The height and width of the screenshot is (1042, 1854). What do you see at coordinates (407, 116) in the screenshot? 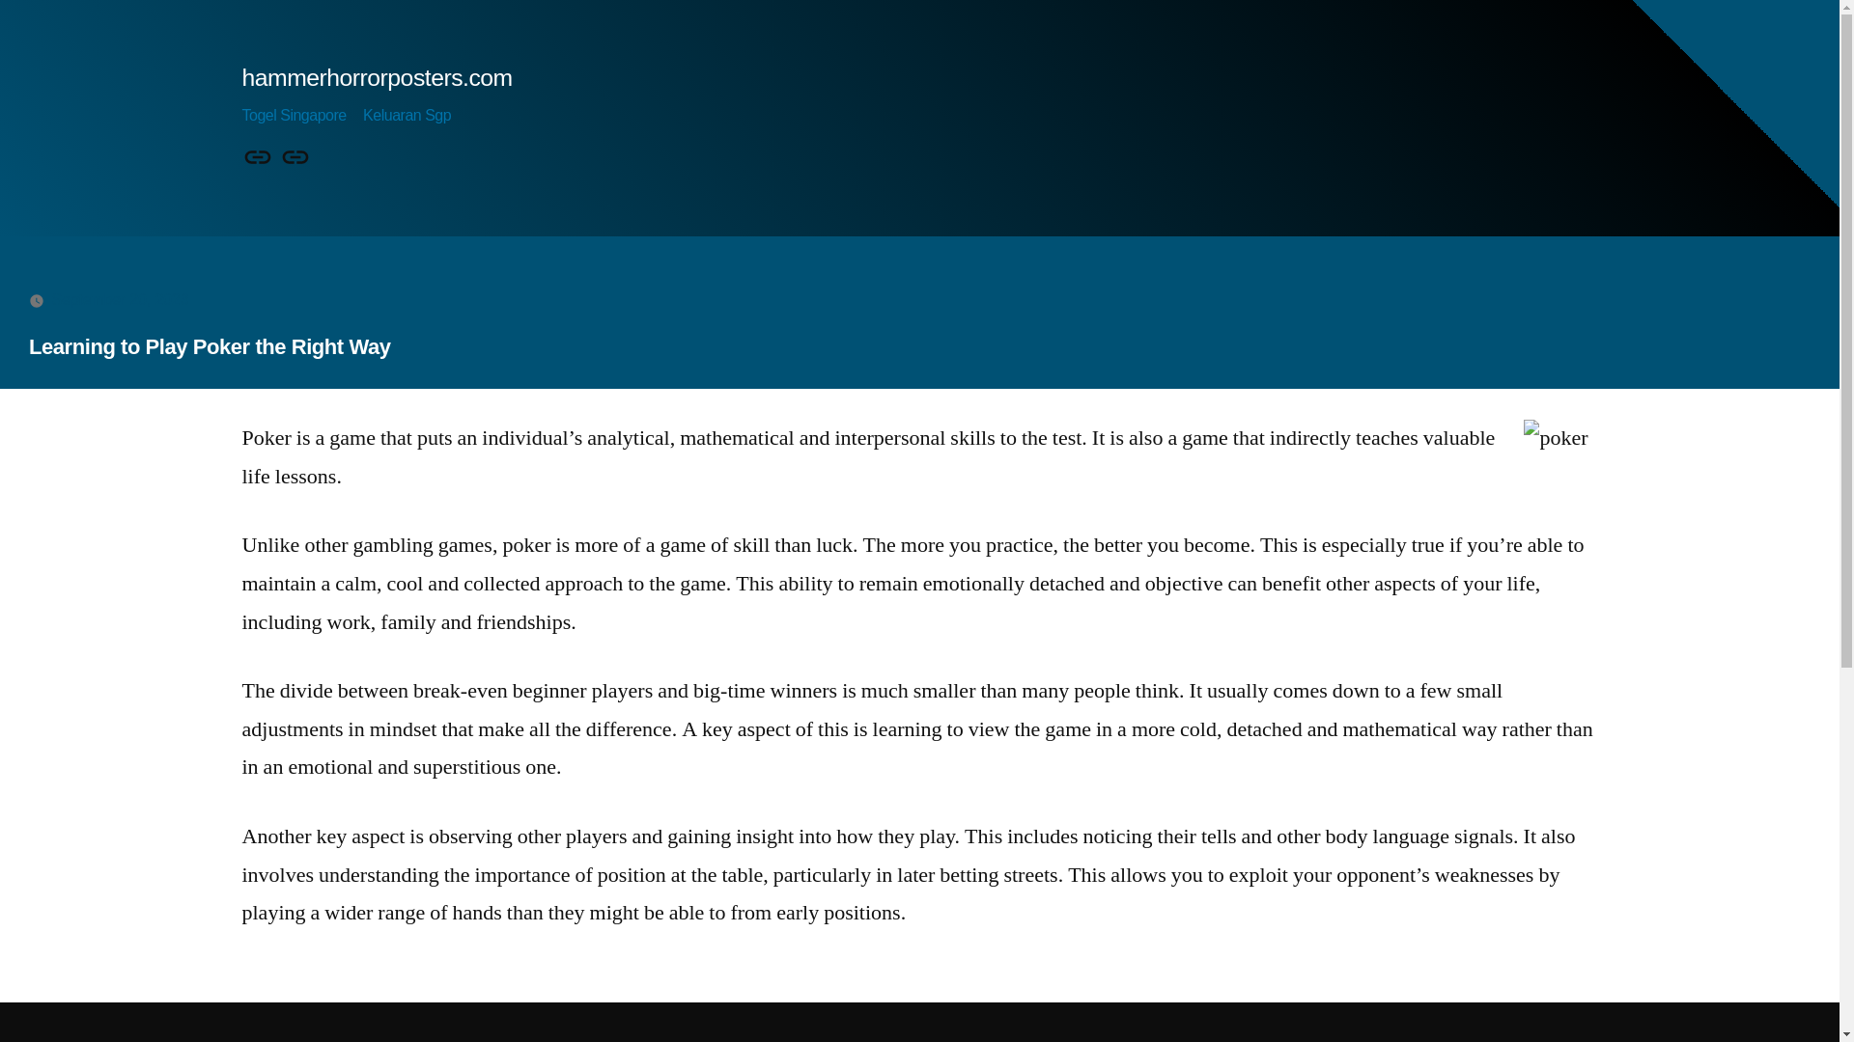
I see `Keluaran Sgp` at bounding box center [407, 116].